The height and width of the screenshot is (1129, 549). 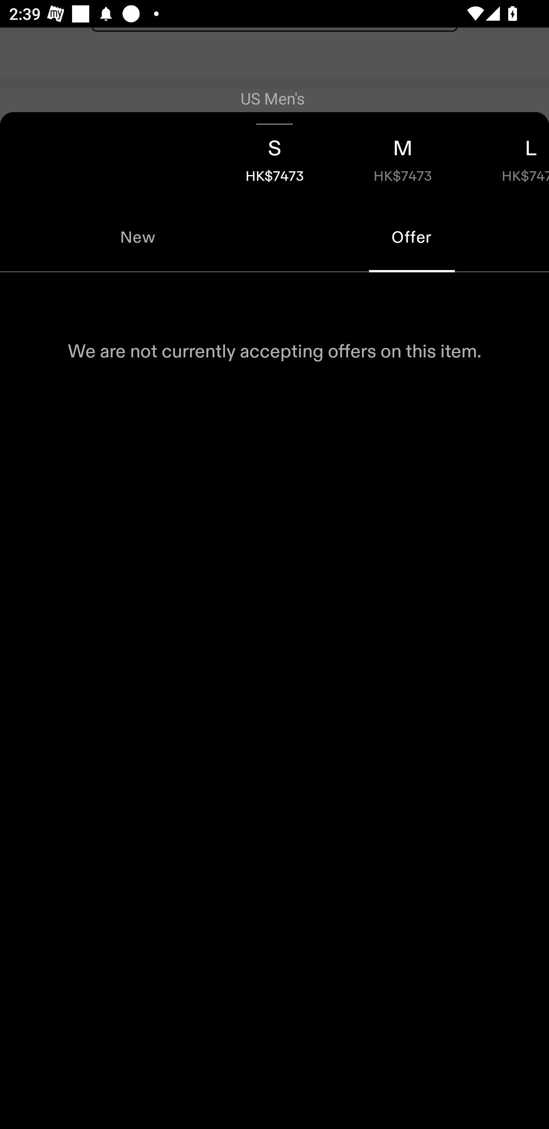 What do you see at coordinates (403, 157) in the screenshot?
I see `M HK$7473` at bounding box center [403, 157].